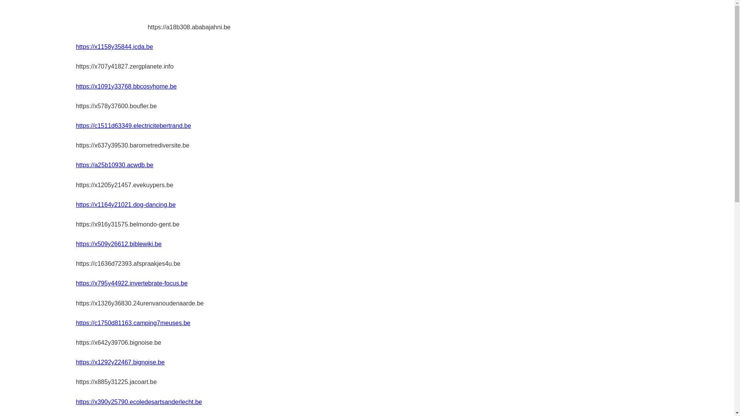 The height and width of the screenshot is (416, 740). Describe the element at coordinates (132, 283) in the screenshot. I see `https://x795y44922.invertebrate-focus.be` at that location.